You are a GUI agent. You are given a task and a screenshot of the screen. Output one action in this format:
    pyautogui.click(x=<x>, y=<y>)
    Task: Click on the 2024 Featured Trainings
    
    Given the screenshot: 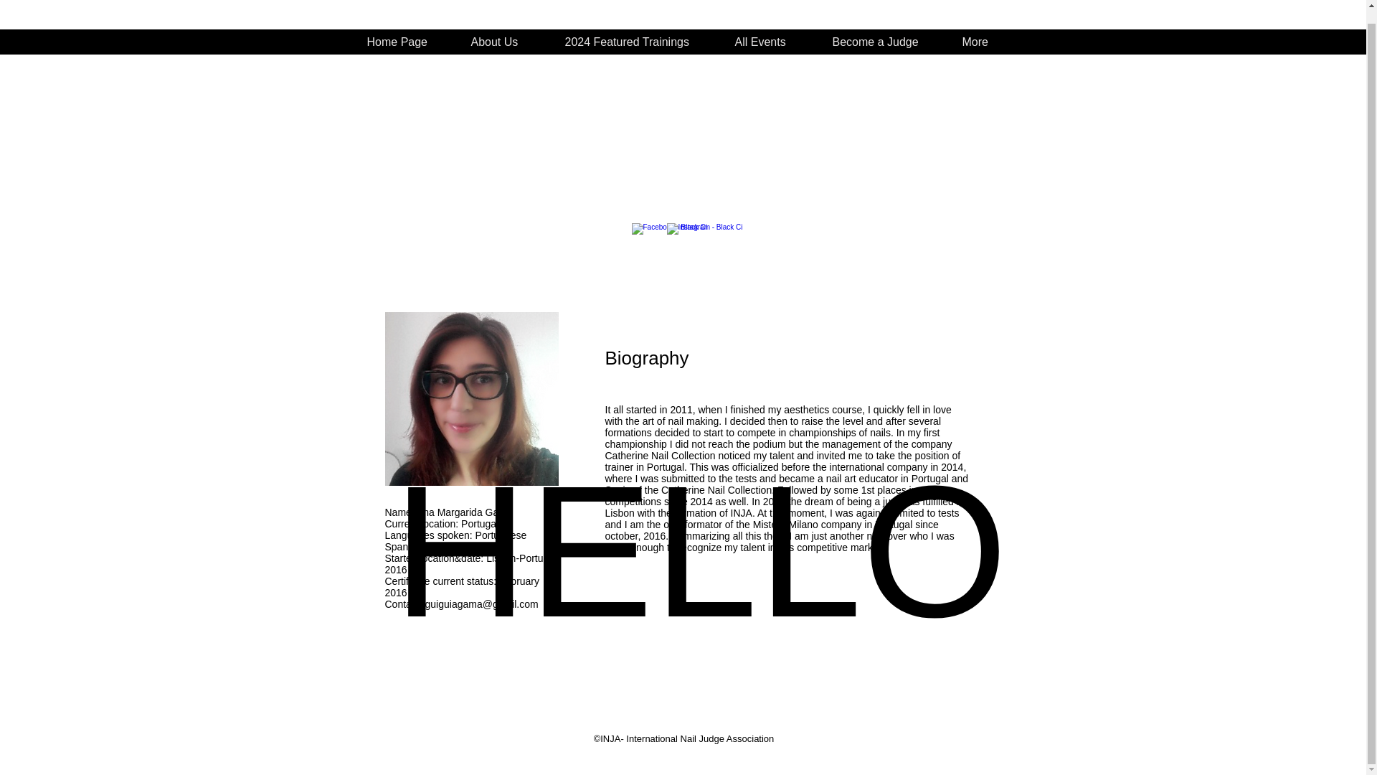 What is the action you would take?
    pyautogui.click(x=631, y=42)
    